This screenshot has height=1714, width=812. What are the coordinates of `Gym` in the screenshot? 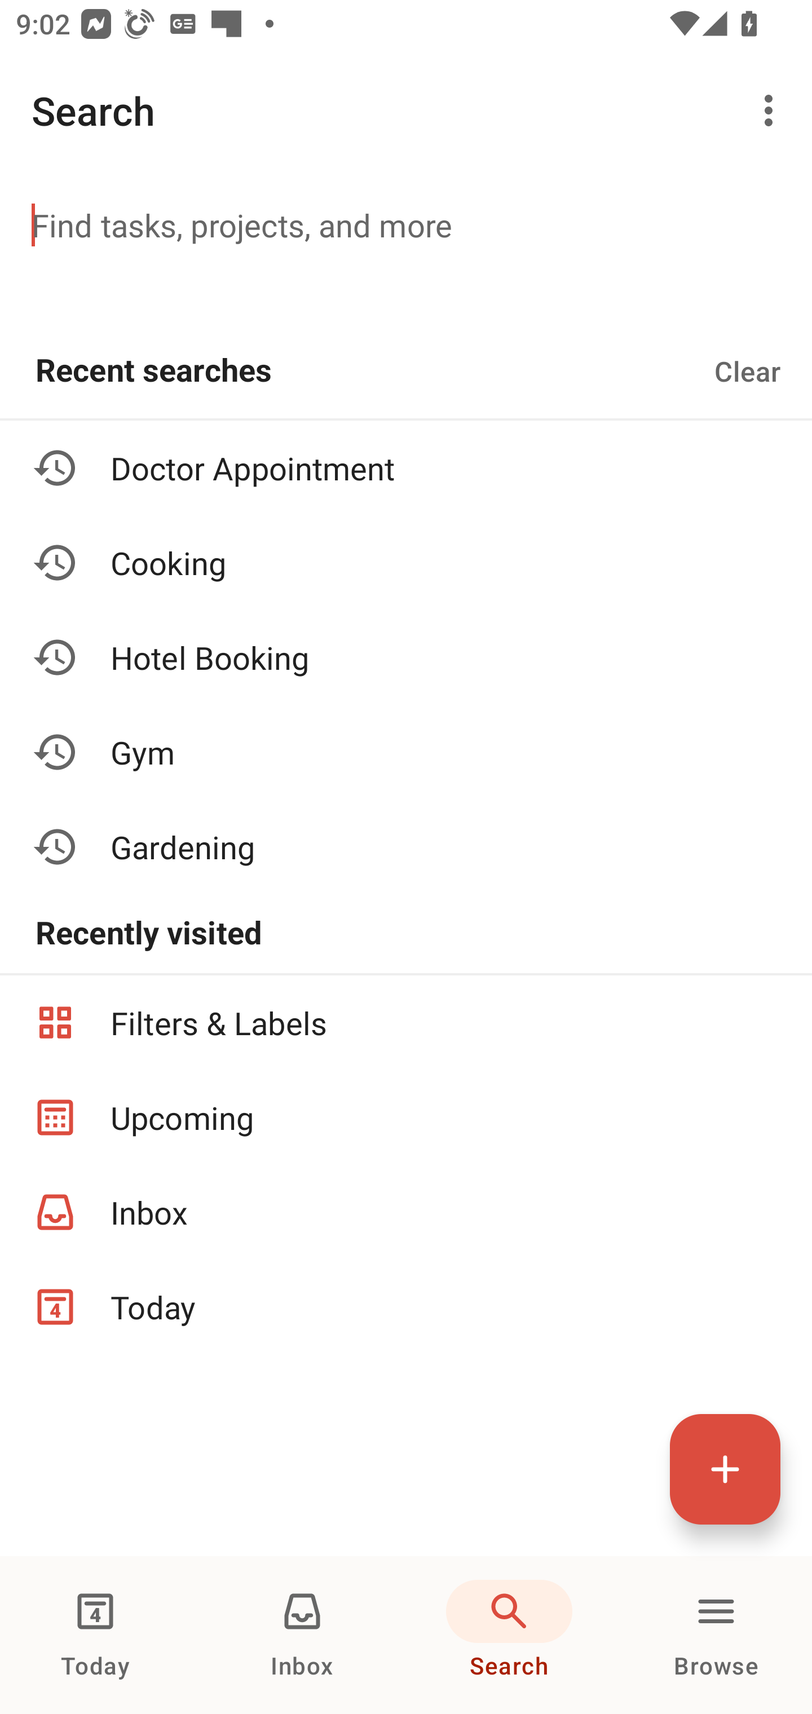 It's located at (406, 751).